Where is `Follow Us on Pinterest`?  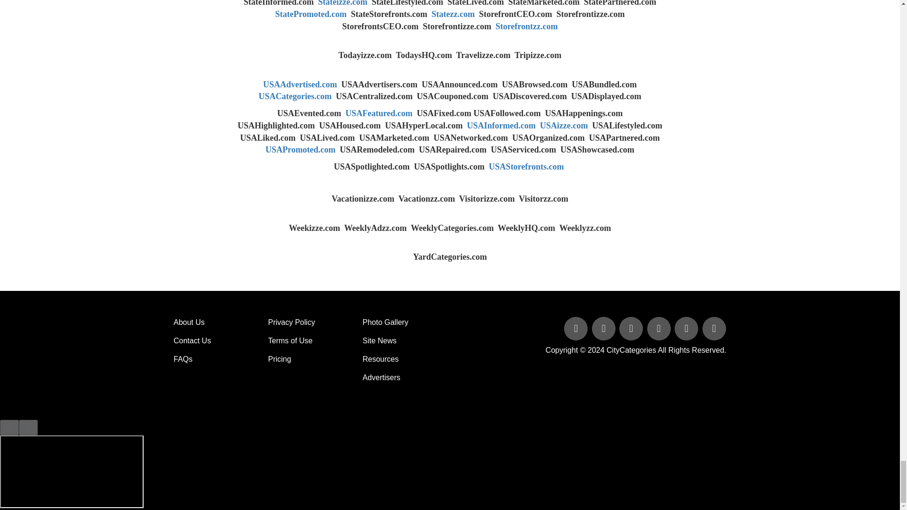 Follow Us on Pinterest is located at coordinates (687, 330).